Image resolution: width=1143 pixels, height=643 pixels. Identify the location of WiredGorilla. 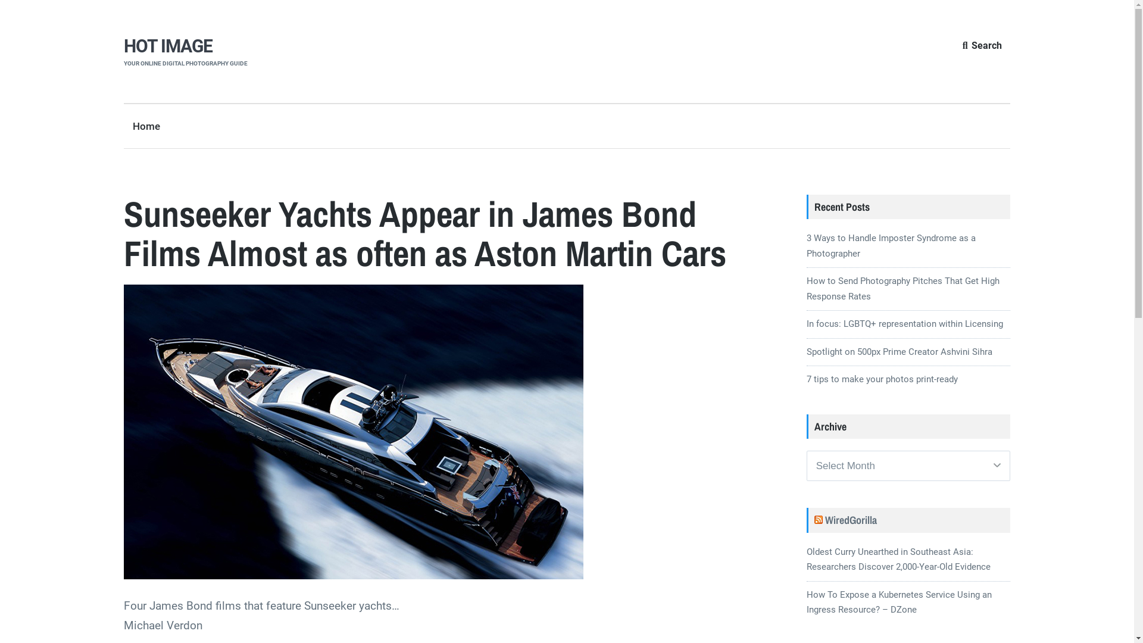
(851, 520).